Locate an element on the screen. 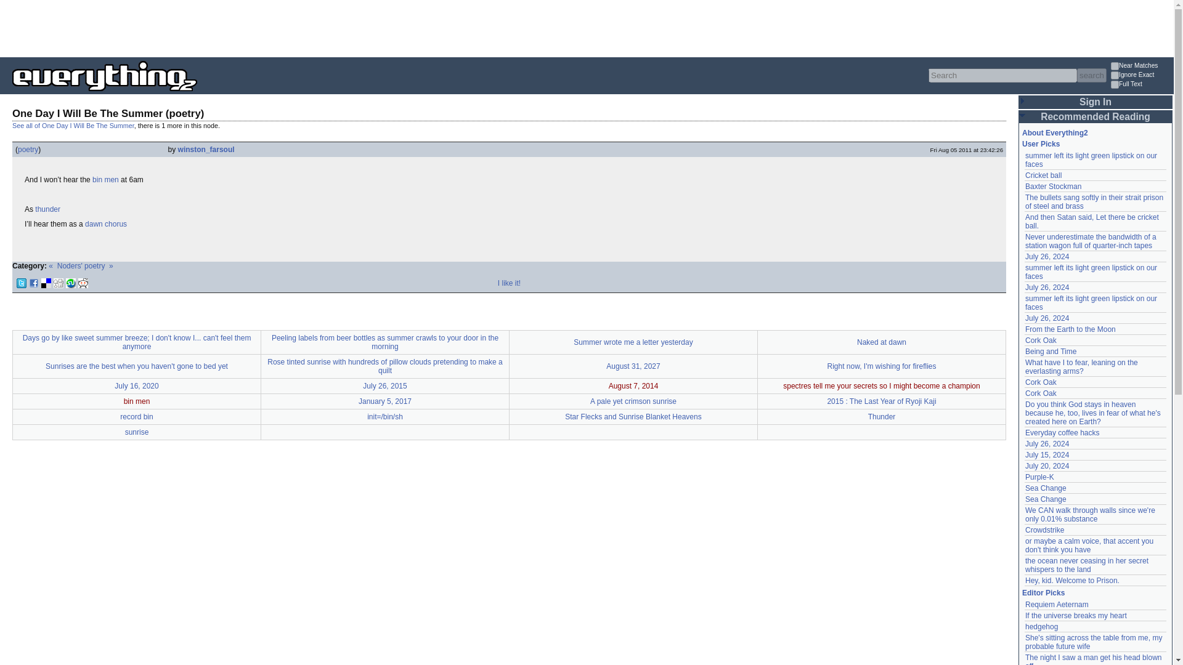 The image size is (1183, 665). Advertisement is located at coordinates (224, 27).